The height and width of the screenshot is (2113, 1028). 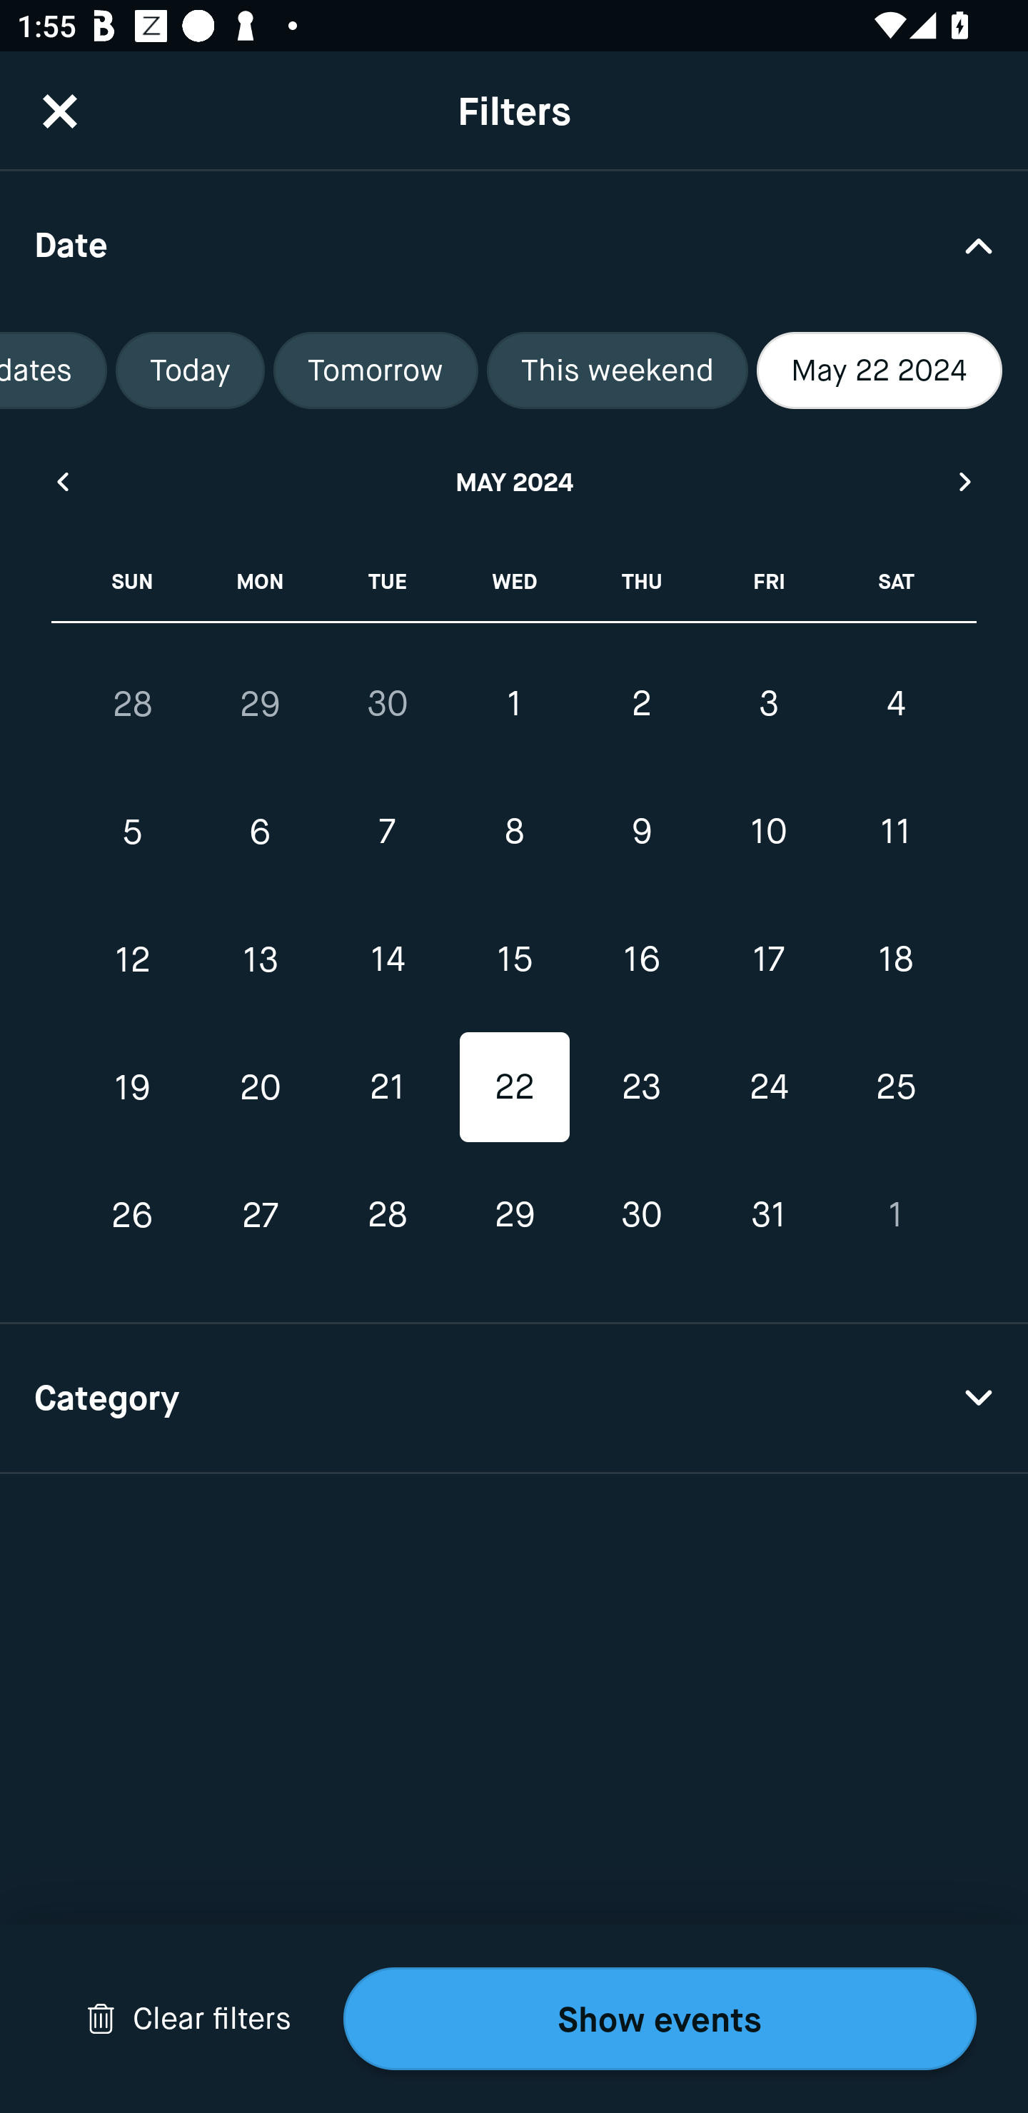 I want to click on 11, so click(x=895, y=832).